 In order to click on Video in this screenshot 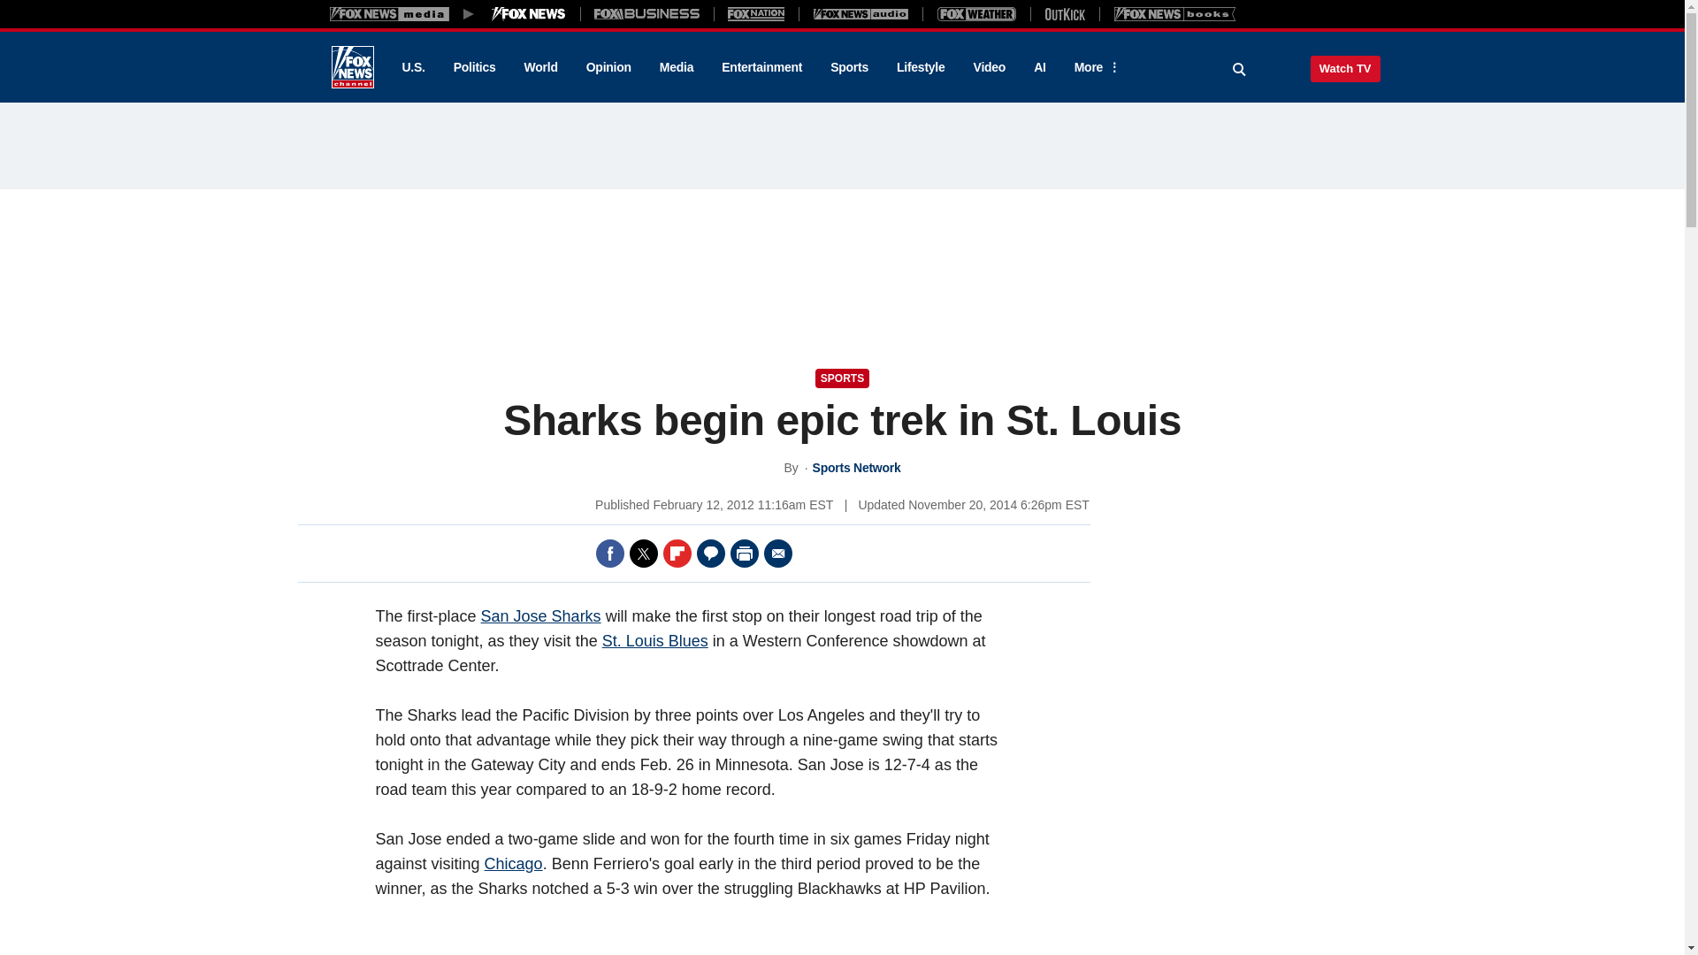, I will do `click(989, 67)`.